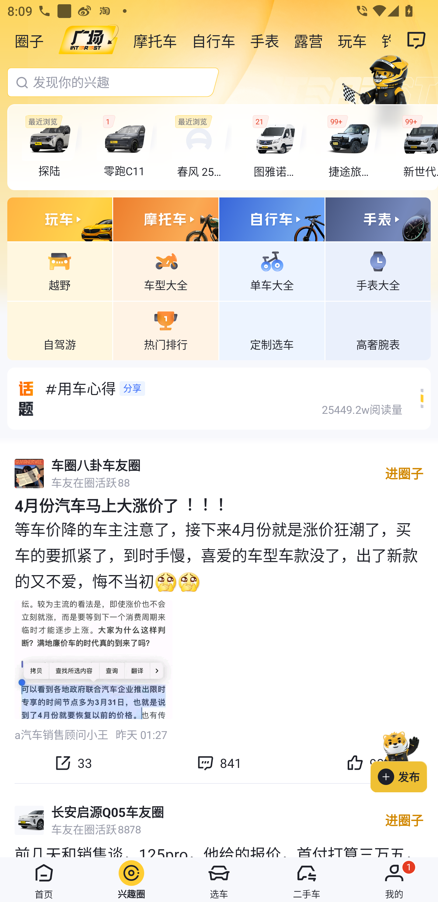 This screenshot has width=438, height=902. I want to click on 单车大全, so click(272, 271).